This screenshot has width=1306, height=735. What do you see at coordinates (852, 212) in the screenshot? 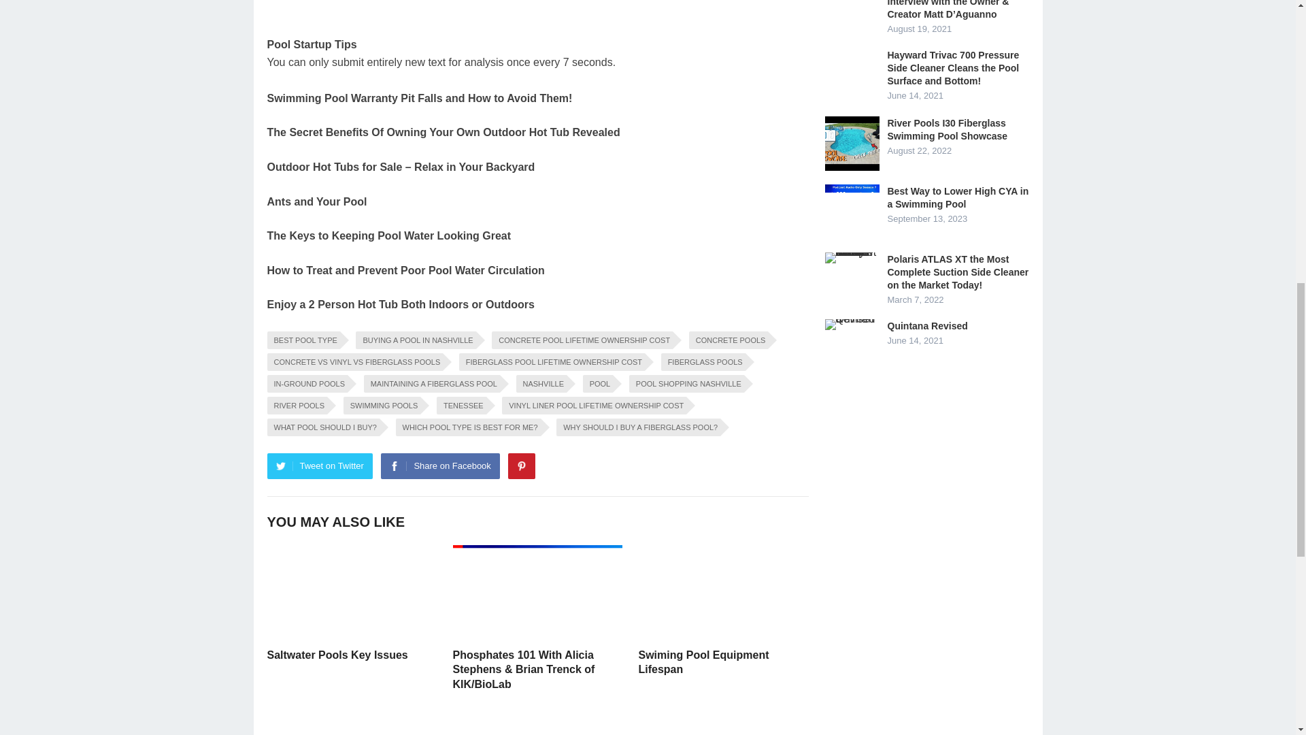
I see `Best Way to Lower High CYA in a Swimming Pool 20` at bounding box center [852, 212].